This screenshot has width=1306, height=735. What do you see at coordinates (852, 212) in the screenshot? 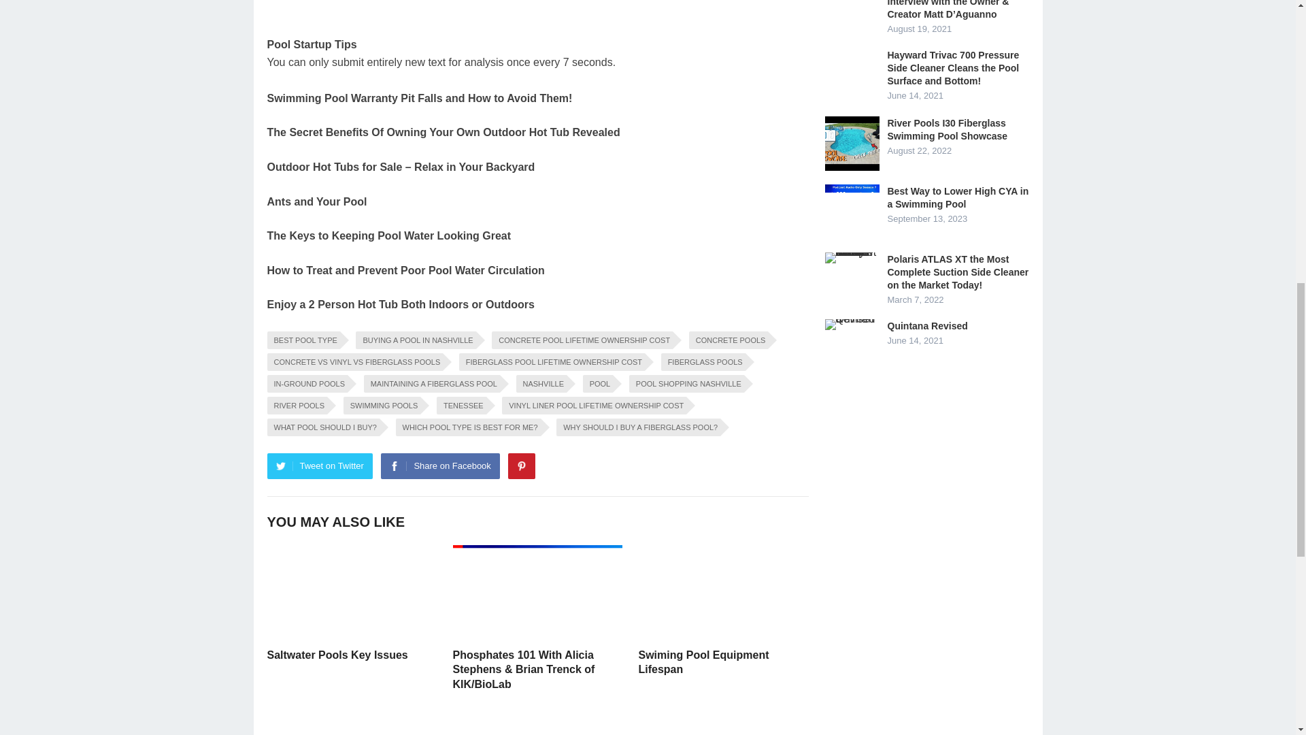
I see `Best Way to Lower High CYA in a Swimming Pool 20` at bounding box center [852, 212].